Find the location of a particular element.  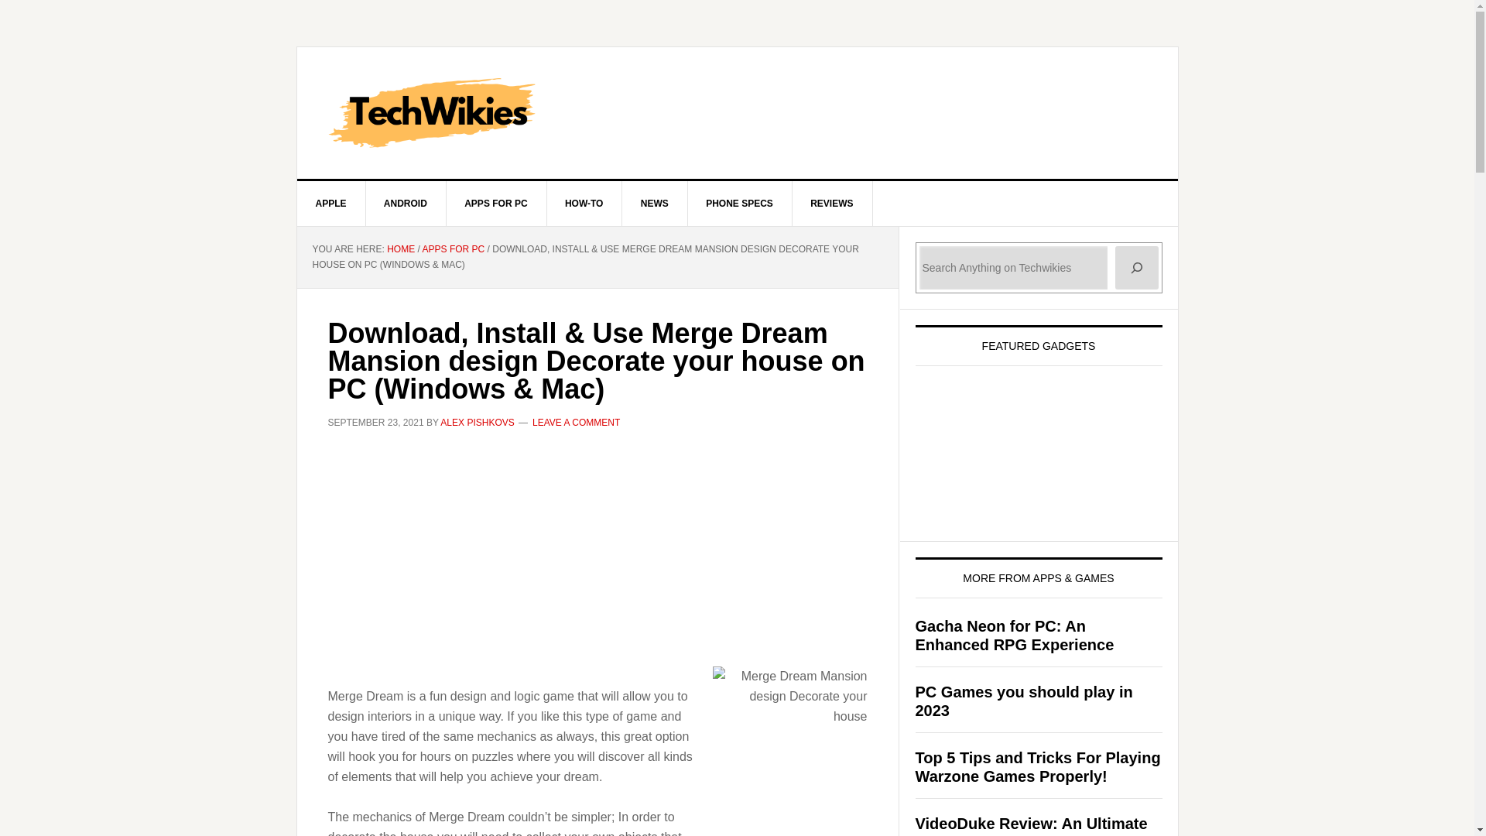

HOME is located at coordinates (400, 249).